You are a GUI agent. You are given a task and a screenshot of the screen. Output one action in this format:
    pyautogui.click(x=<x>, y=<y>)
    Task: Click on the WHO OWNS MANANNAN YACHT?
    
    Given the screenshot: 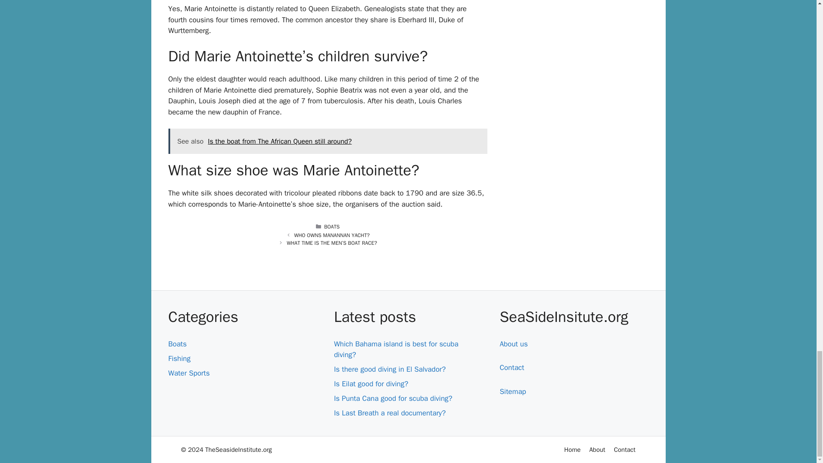 What is the action you would take?
    pyautogui.click(x=332, y=235)
    